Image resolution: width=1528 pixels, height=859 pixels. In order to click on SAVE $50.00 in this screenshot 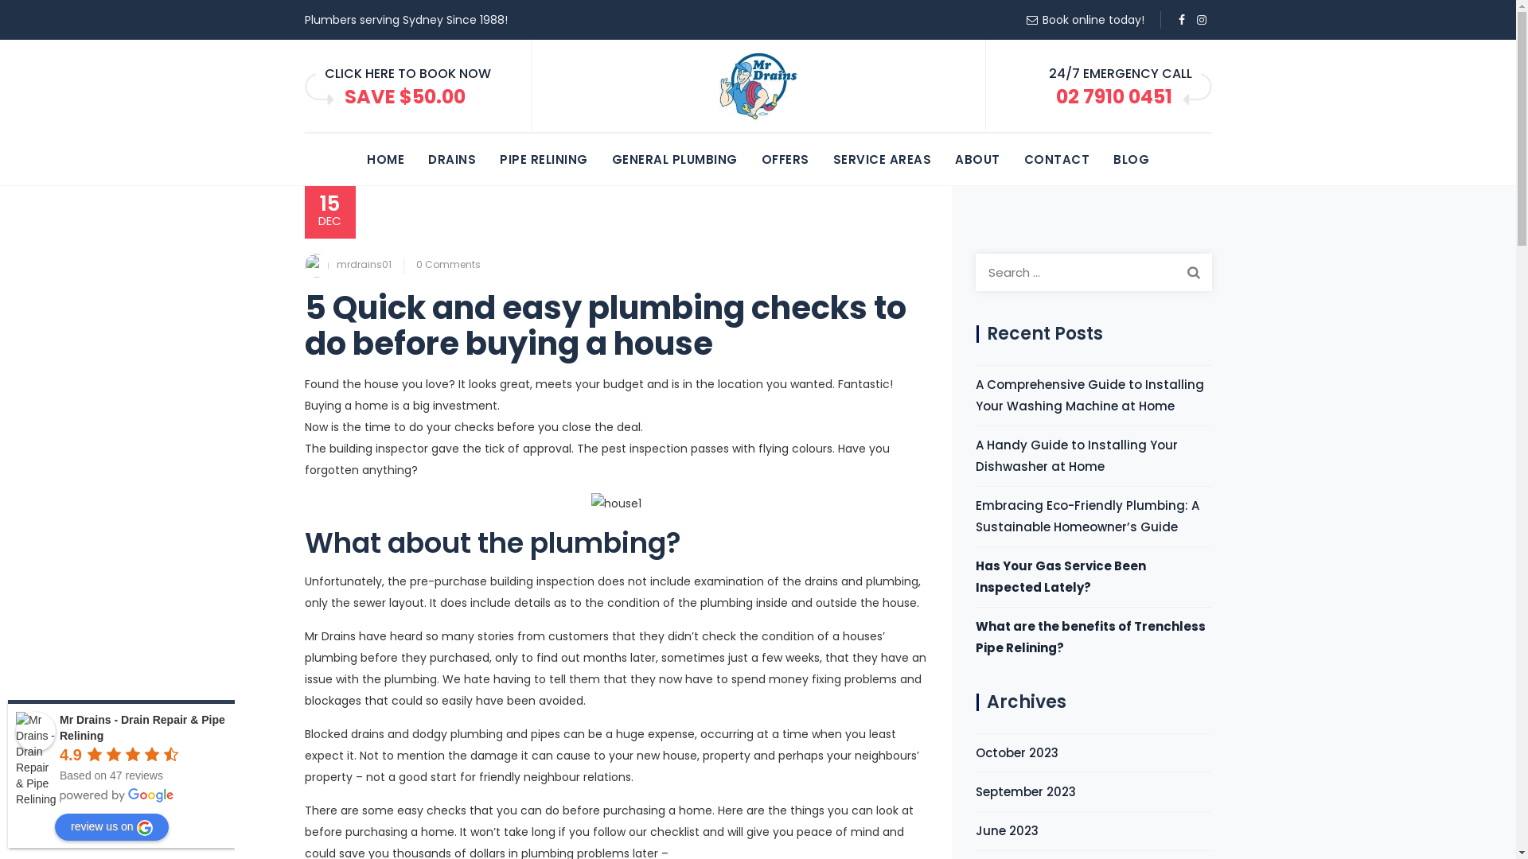, I will do `click(404, 97)`.